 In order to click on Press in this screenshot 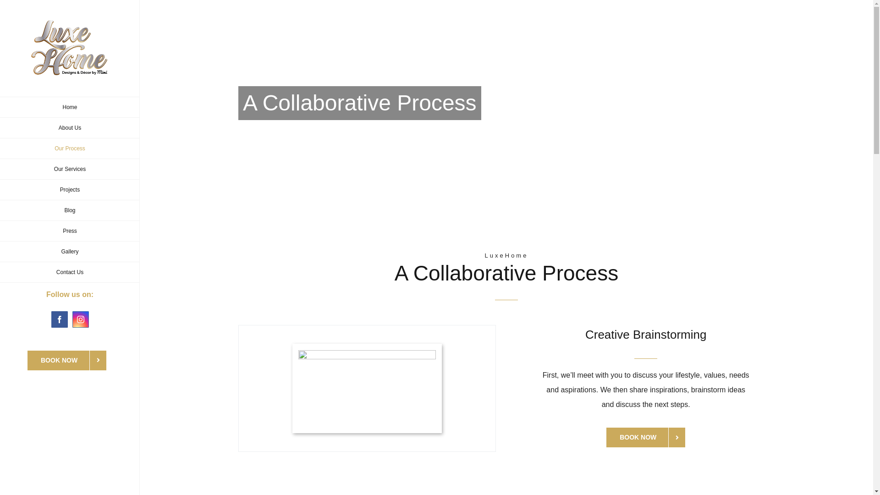, I will do `click(70, 231)`.